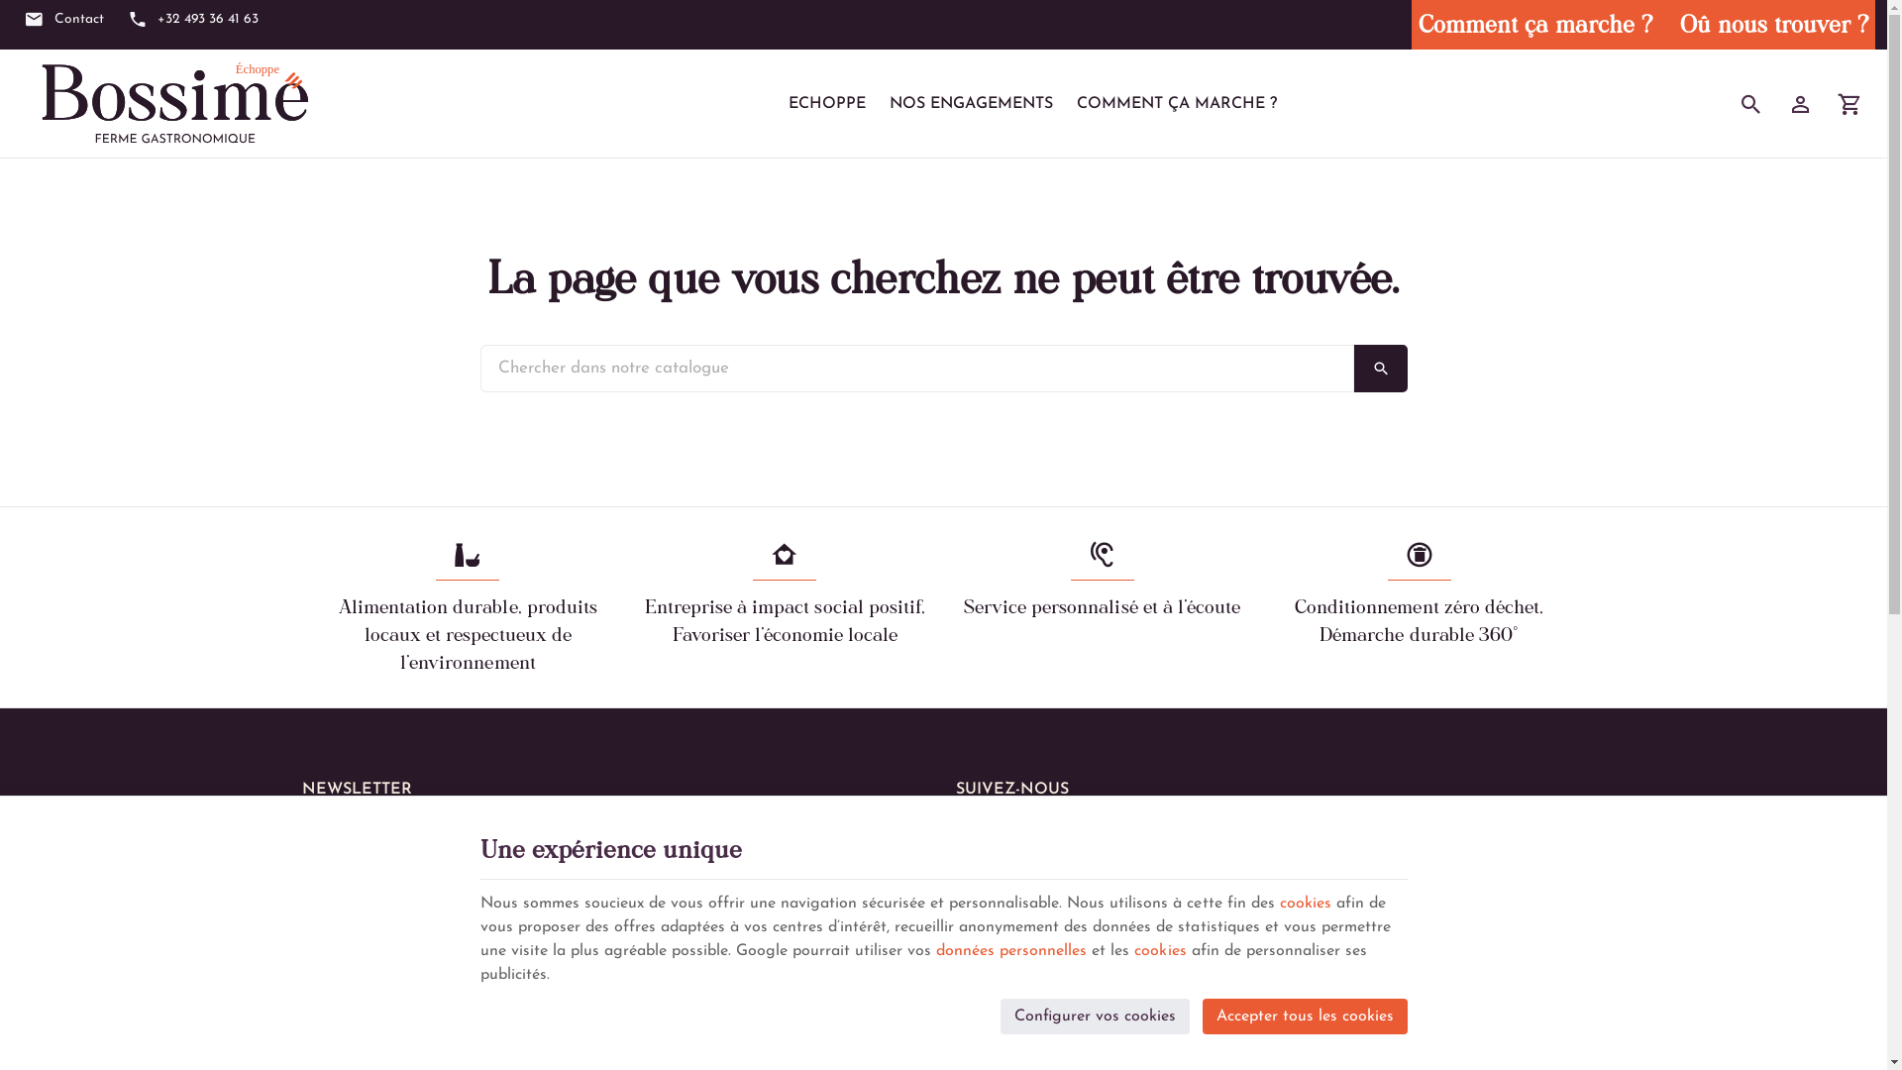 The image size is (1902, 1070). Describe the element at coordinates (971, 104) in the screenshot. I see `NOS ENGAGEMENTS` at that location.